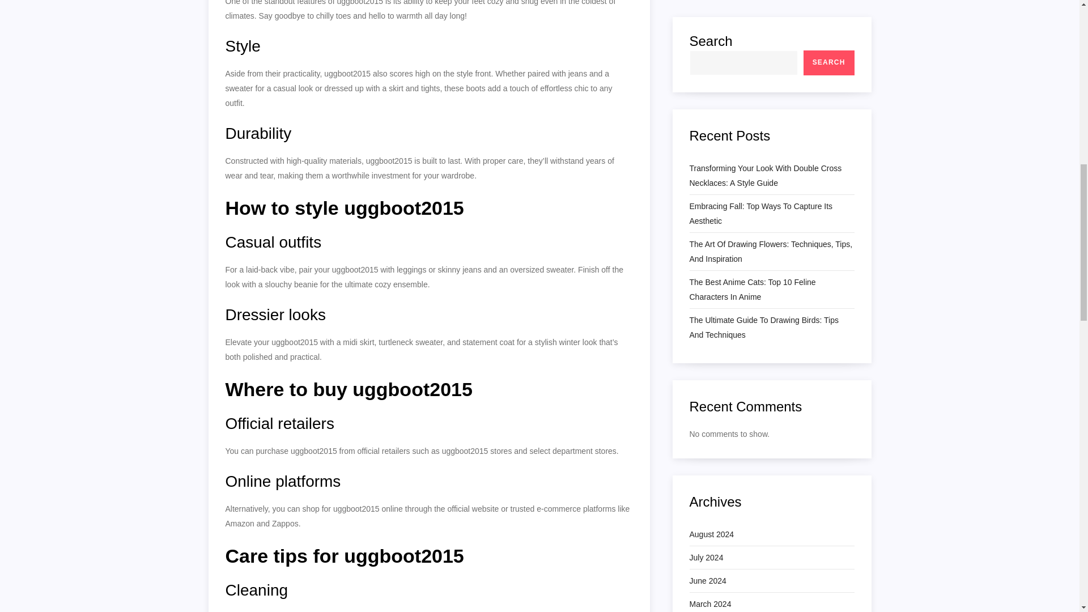 The height and width of the screenshot is (612, 1088). Describe the element at coordinates (706, 392) in the screenshot. I see `Biography` at that location.